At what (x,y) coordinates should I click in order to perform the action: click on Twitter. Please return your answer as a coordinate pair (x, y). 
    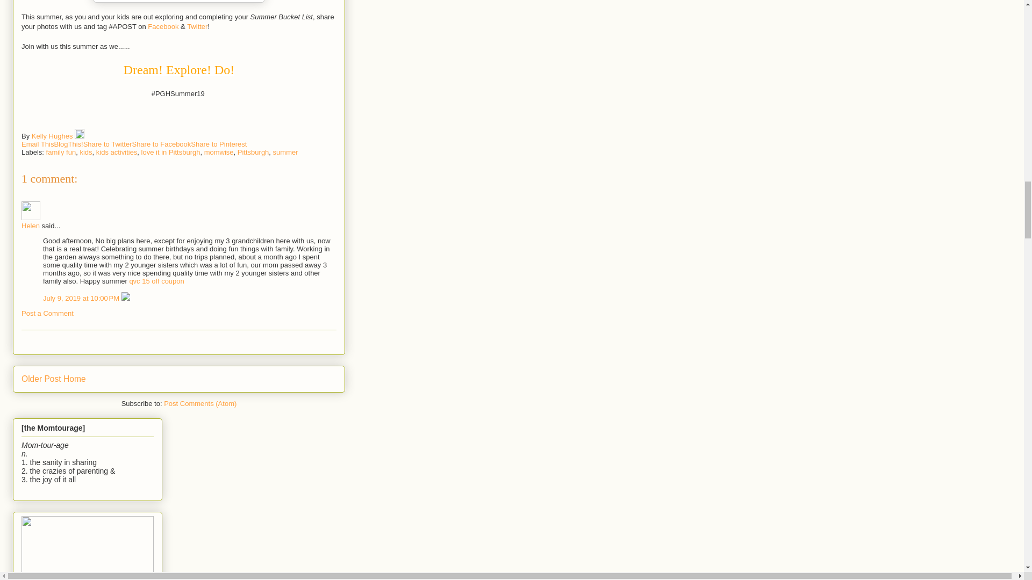
    Looking at the image, I should click on (197, 27).